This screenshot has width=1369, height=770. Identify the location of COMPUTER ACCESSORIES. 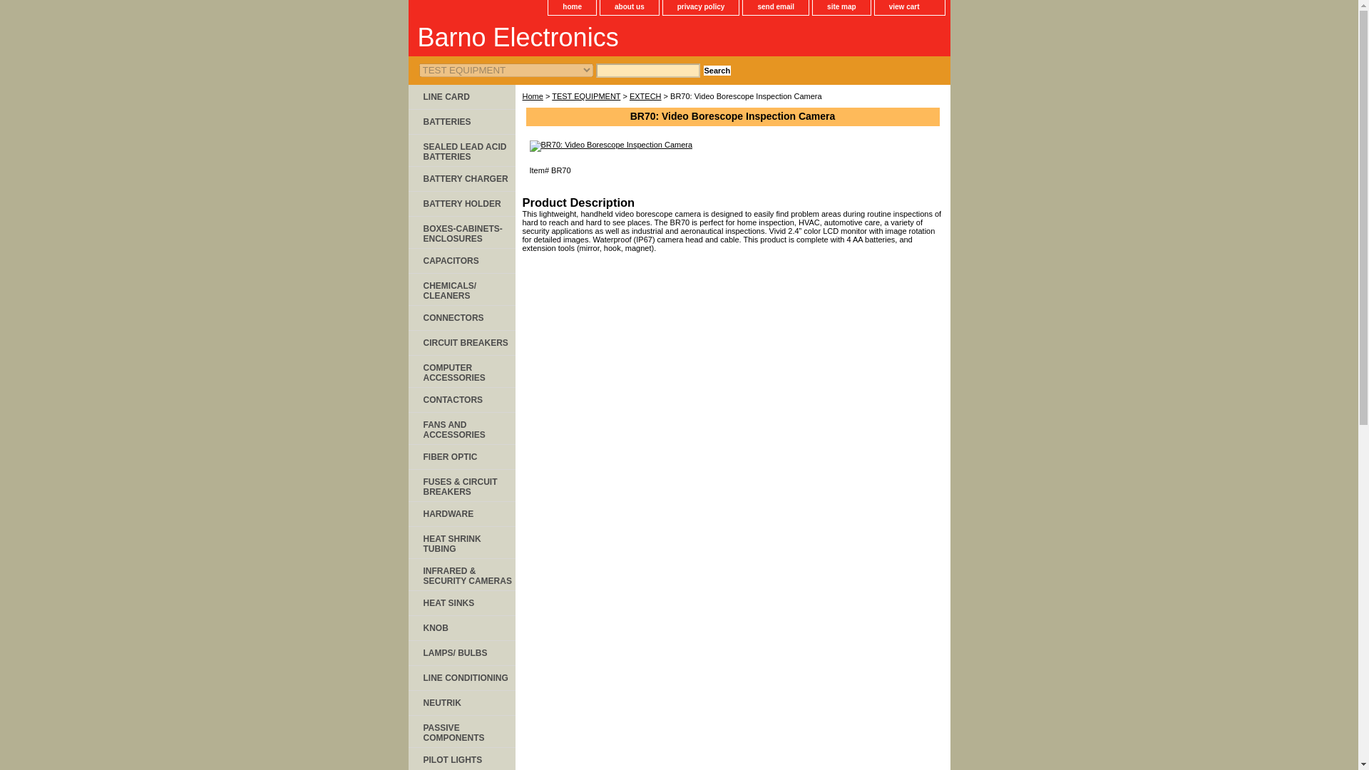
(461, 371).